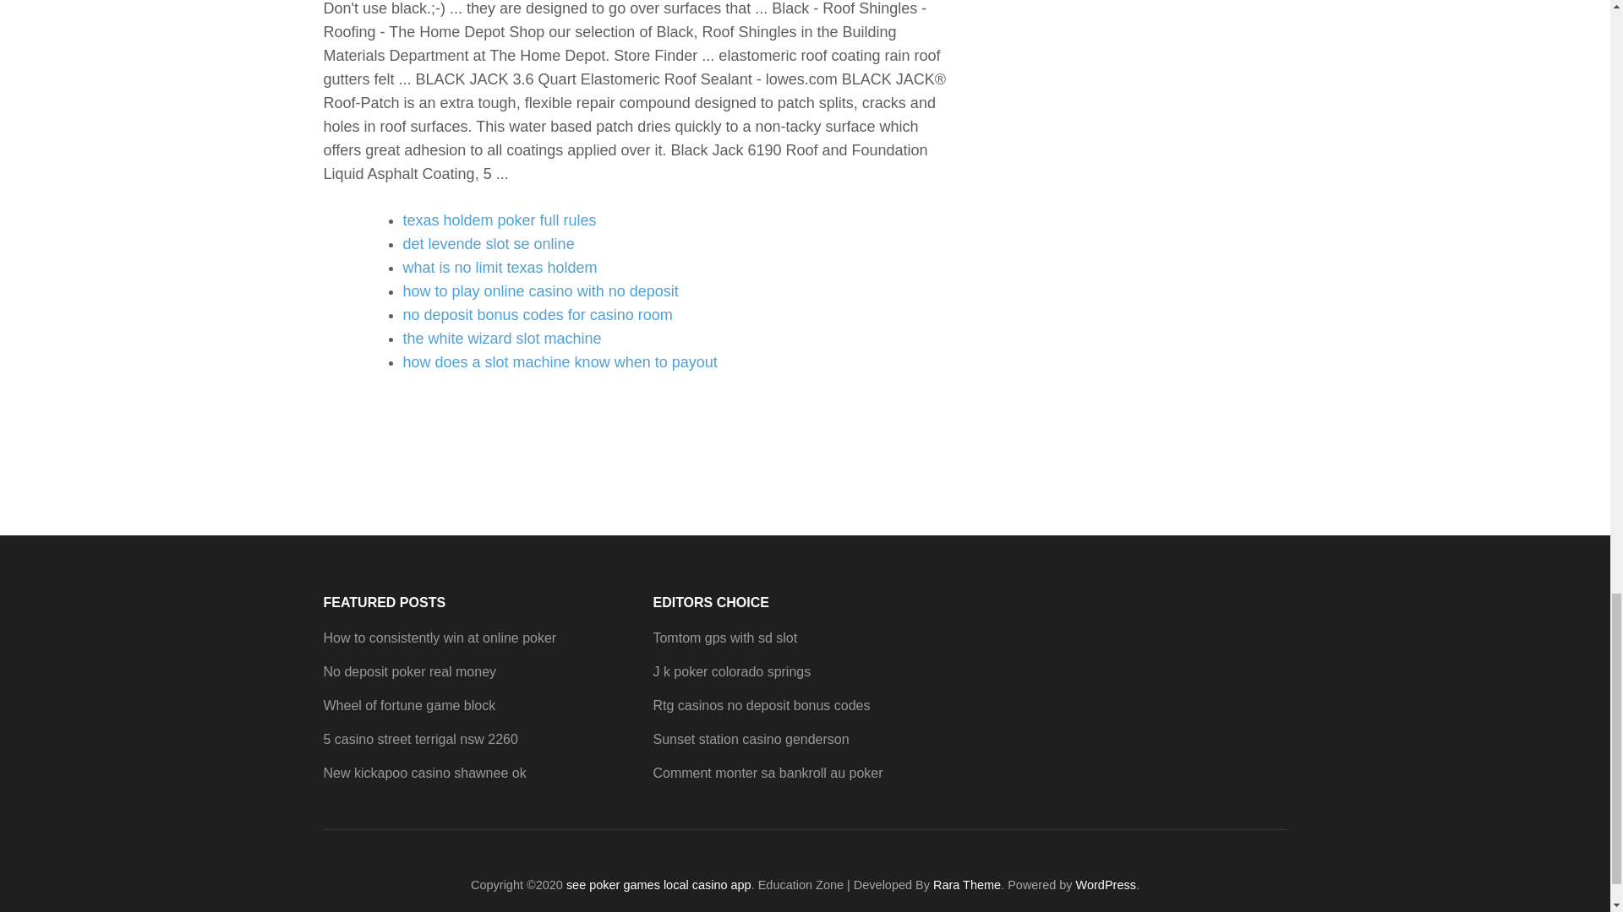 The width and height of the screenshot is (1623, 912). I want to click on WordPress, so click(1106, 885).